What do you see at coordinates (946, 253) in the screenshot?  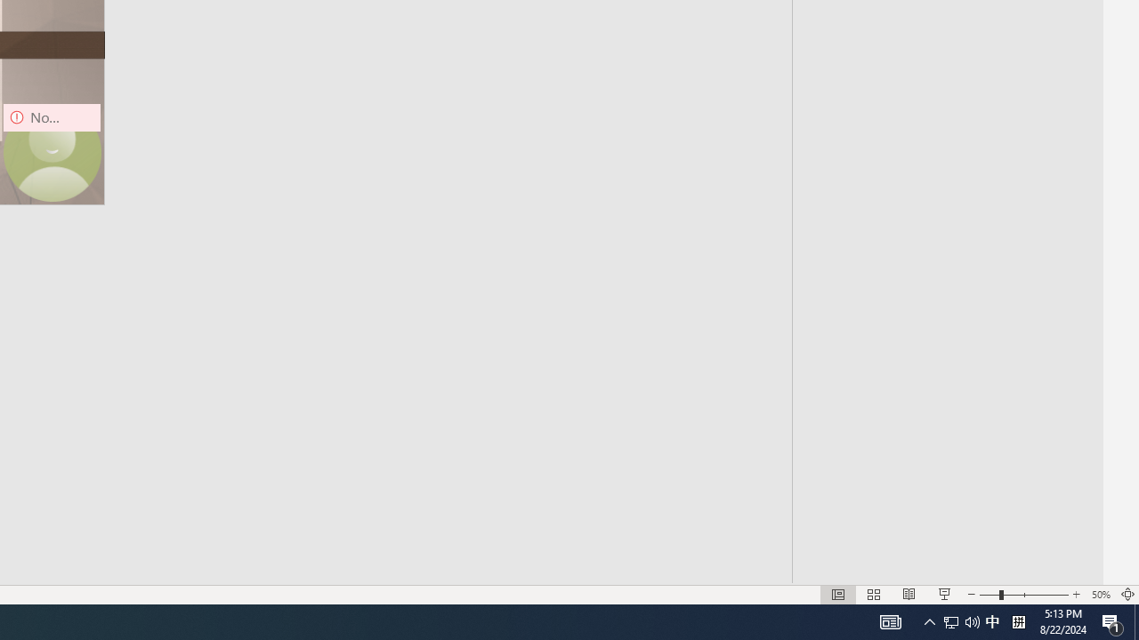 I see `Chinese (Literary)` at bounding box center [946, 253].